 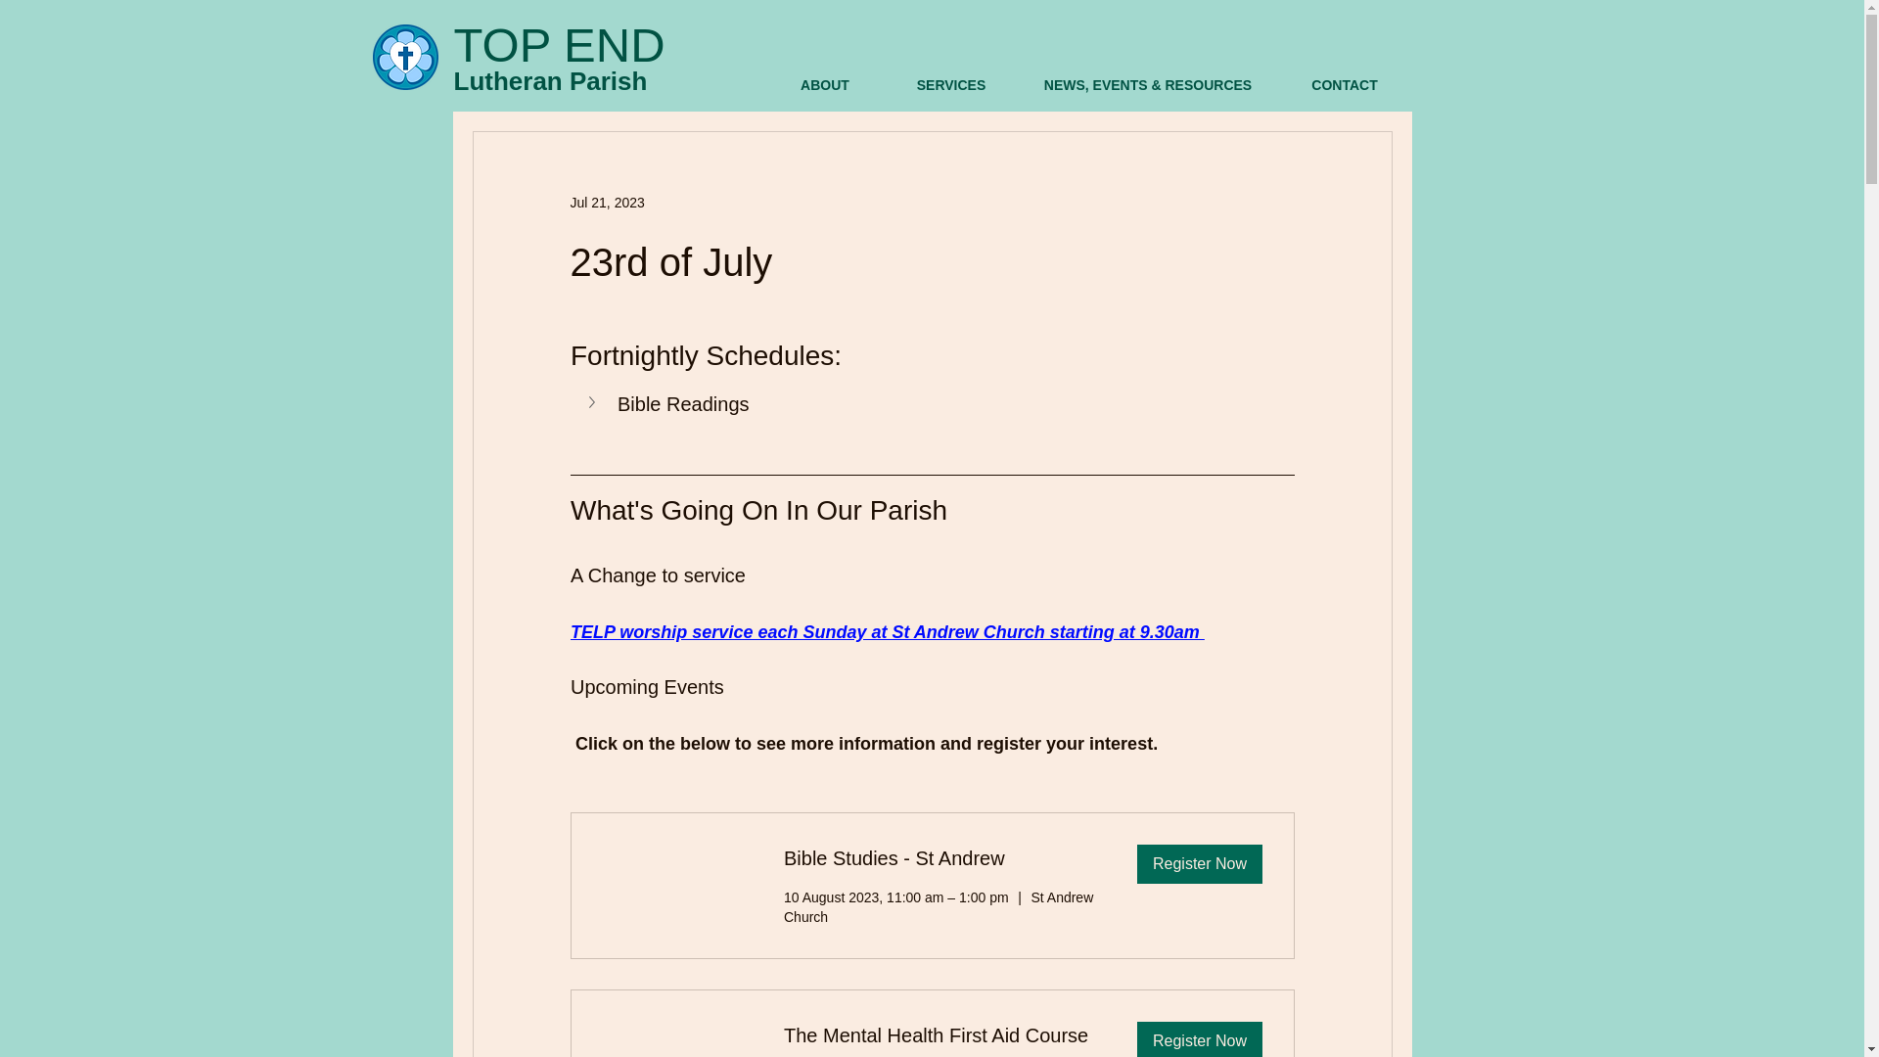 What do you see at coordinates (1345, 86) in the screenshot?
I see `CONTACT` at bounding box center [1345, 86].